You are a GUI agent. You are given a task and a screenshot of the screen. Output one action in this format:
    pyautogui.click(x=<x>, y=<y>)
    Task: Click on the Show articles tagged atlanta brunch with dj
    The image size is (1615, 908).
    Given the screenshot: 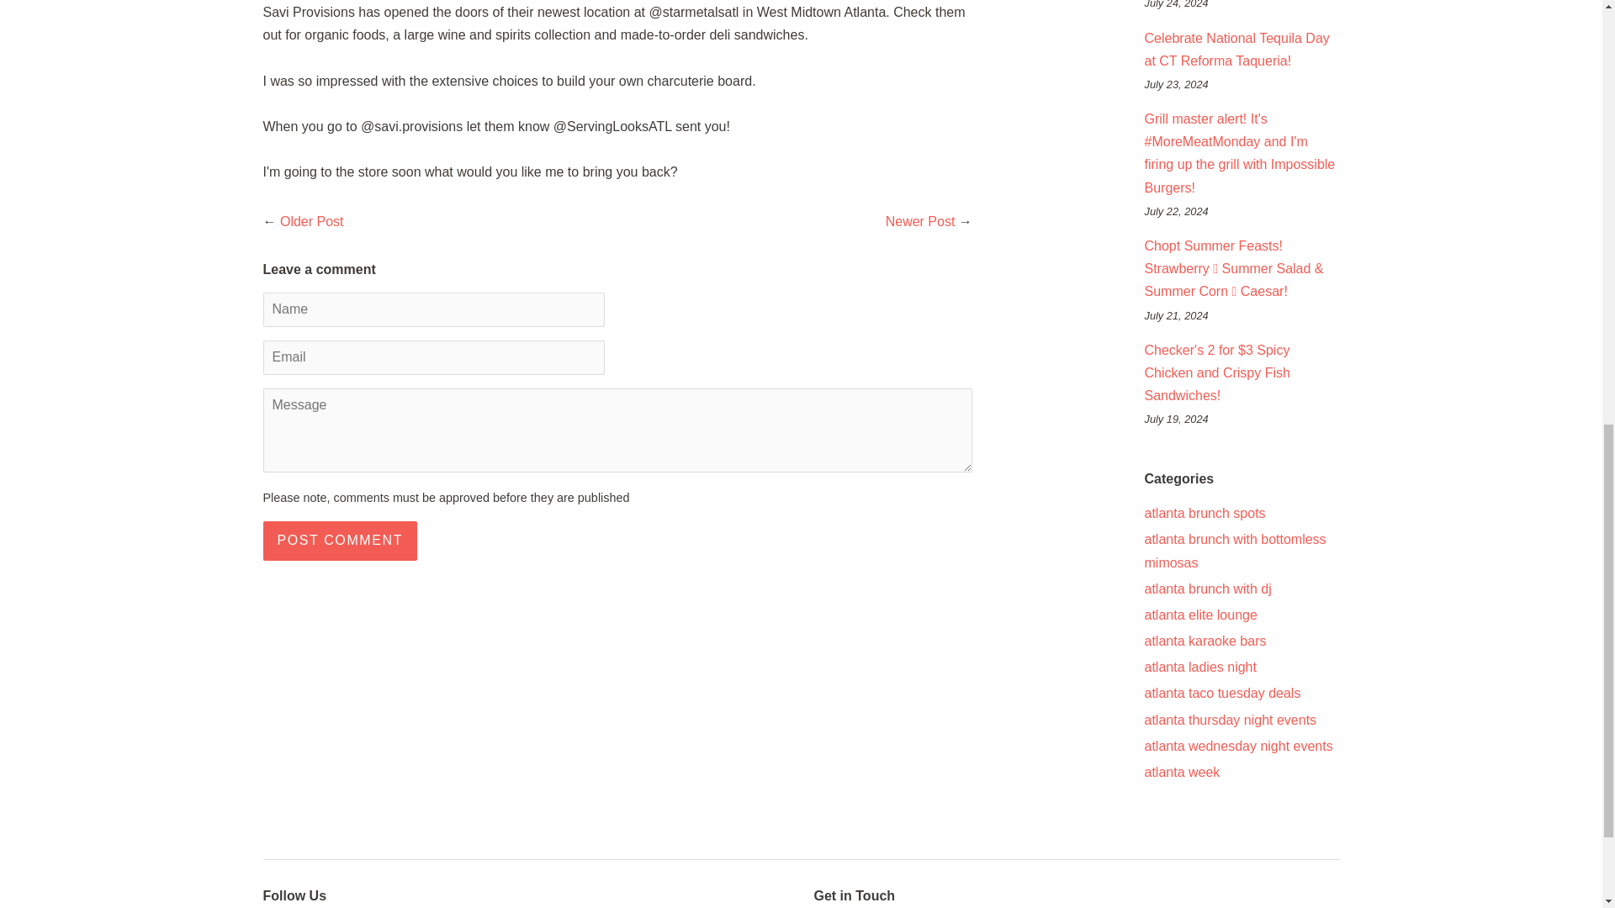 What is the action you would take?
    pyautogui.click(x=1207, y=589)
    